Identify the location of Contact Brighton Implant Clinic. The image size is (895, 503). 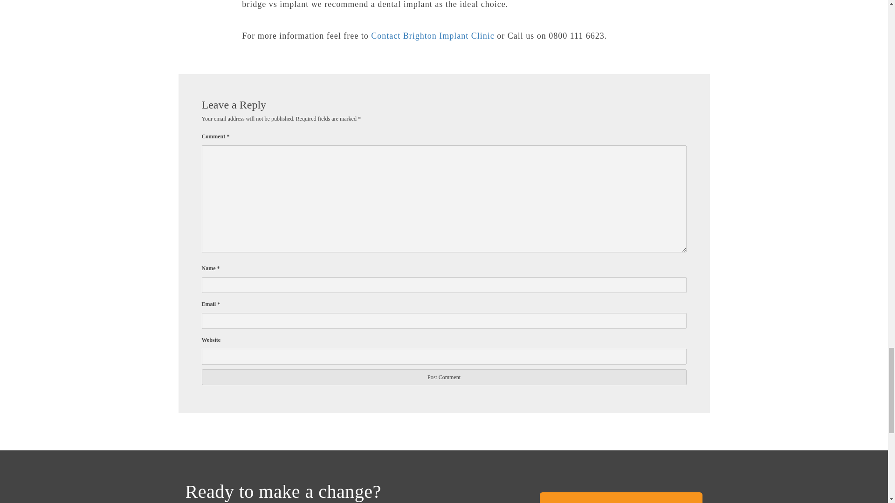
(433, 35).